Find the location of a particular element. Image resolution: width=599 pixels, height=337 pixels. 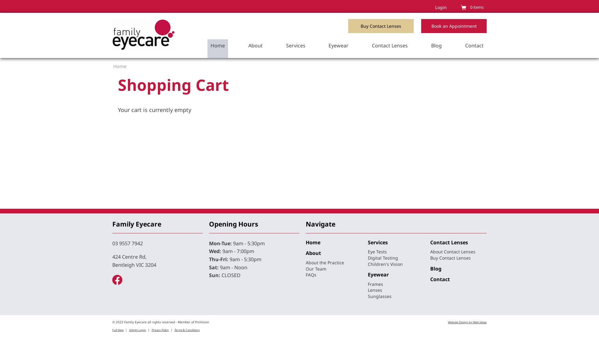

Frames is located at coordinates (376, 284).